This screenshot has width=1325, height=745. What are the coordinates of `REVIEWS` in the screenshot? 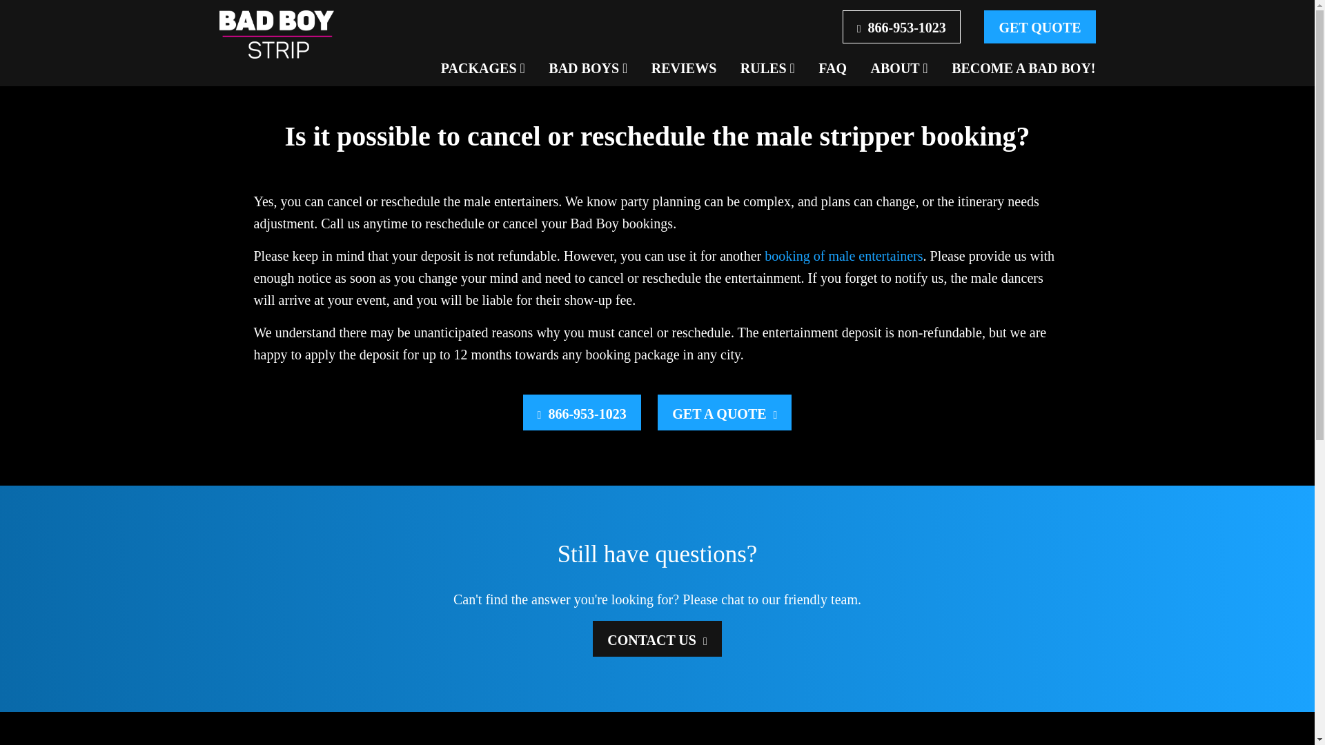 It's located at (684, 68).